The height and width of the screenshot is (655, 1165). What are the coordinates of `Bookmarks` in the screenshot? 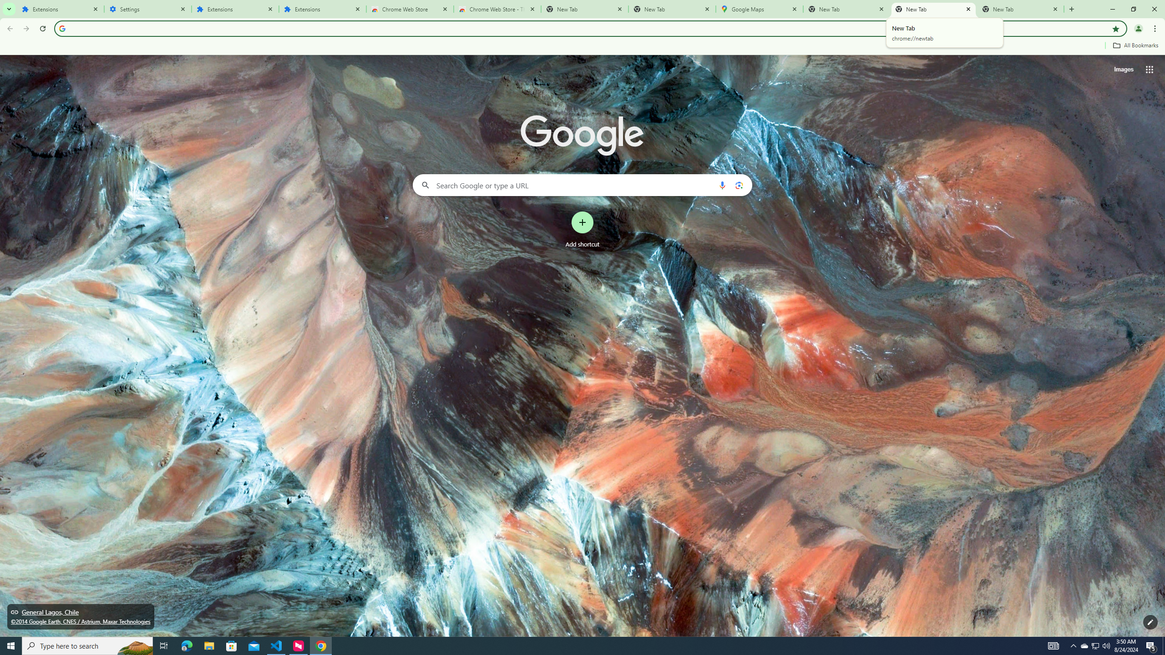 It's located at (582, 46).